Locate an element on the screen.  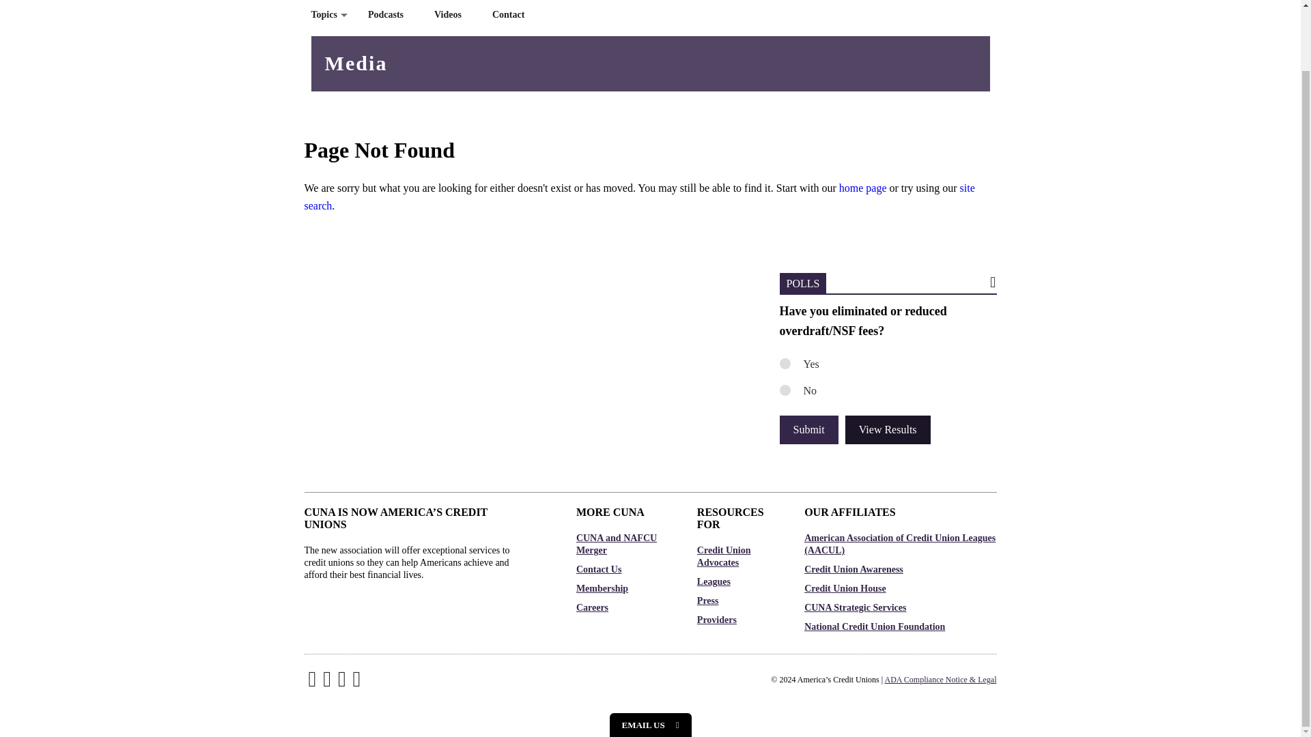
home page is located at coordinates (863, 188).